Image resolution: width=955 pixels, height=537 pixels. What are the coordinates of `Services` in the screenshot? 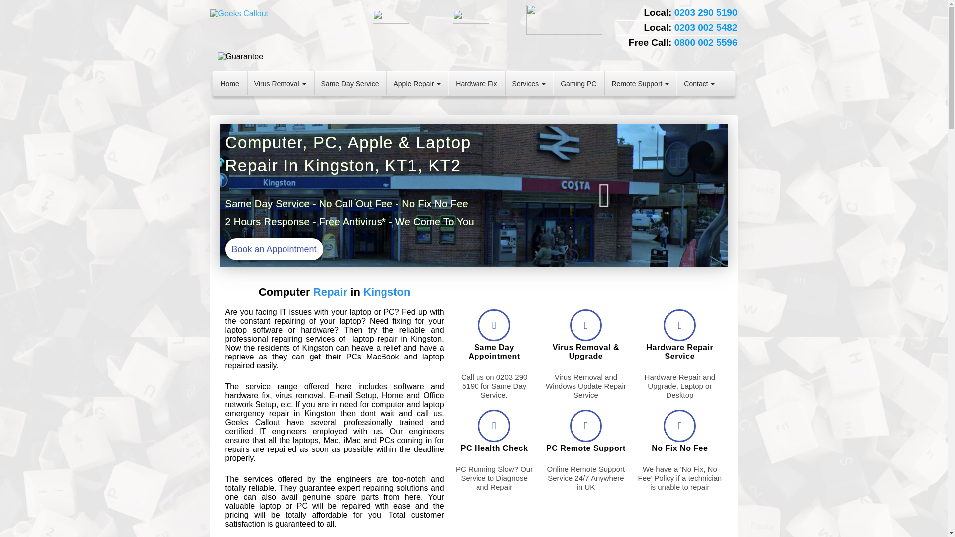 It's located at (529, 84).